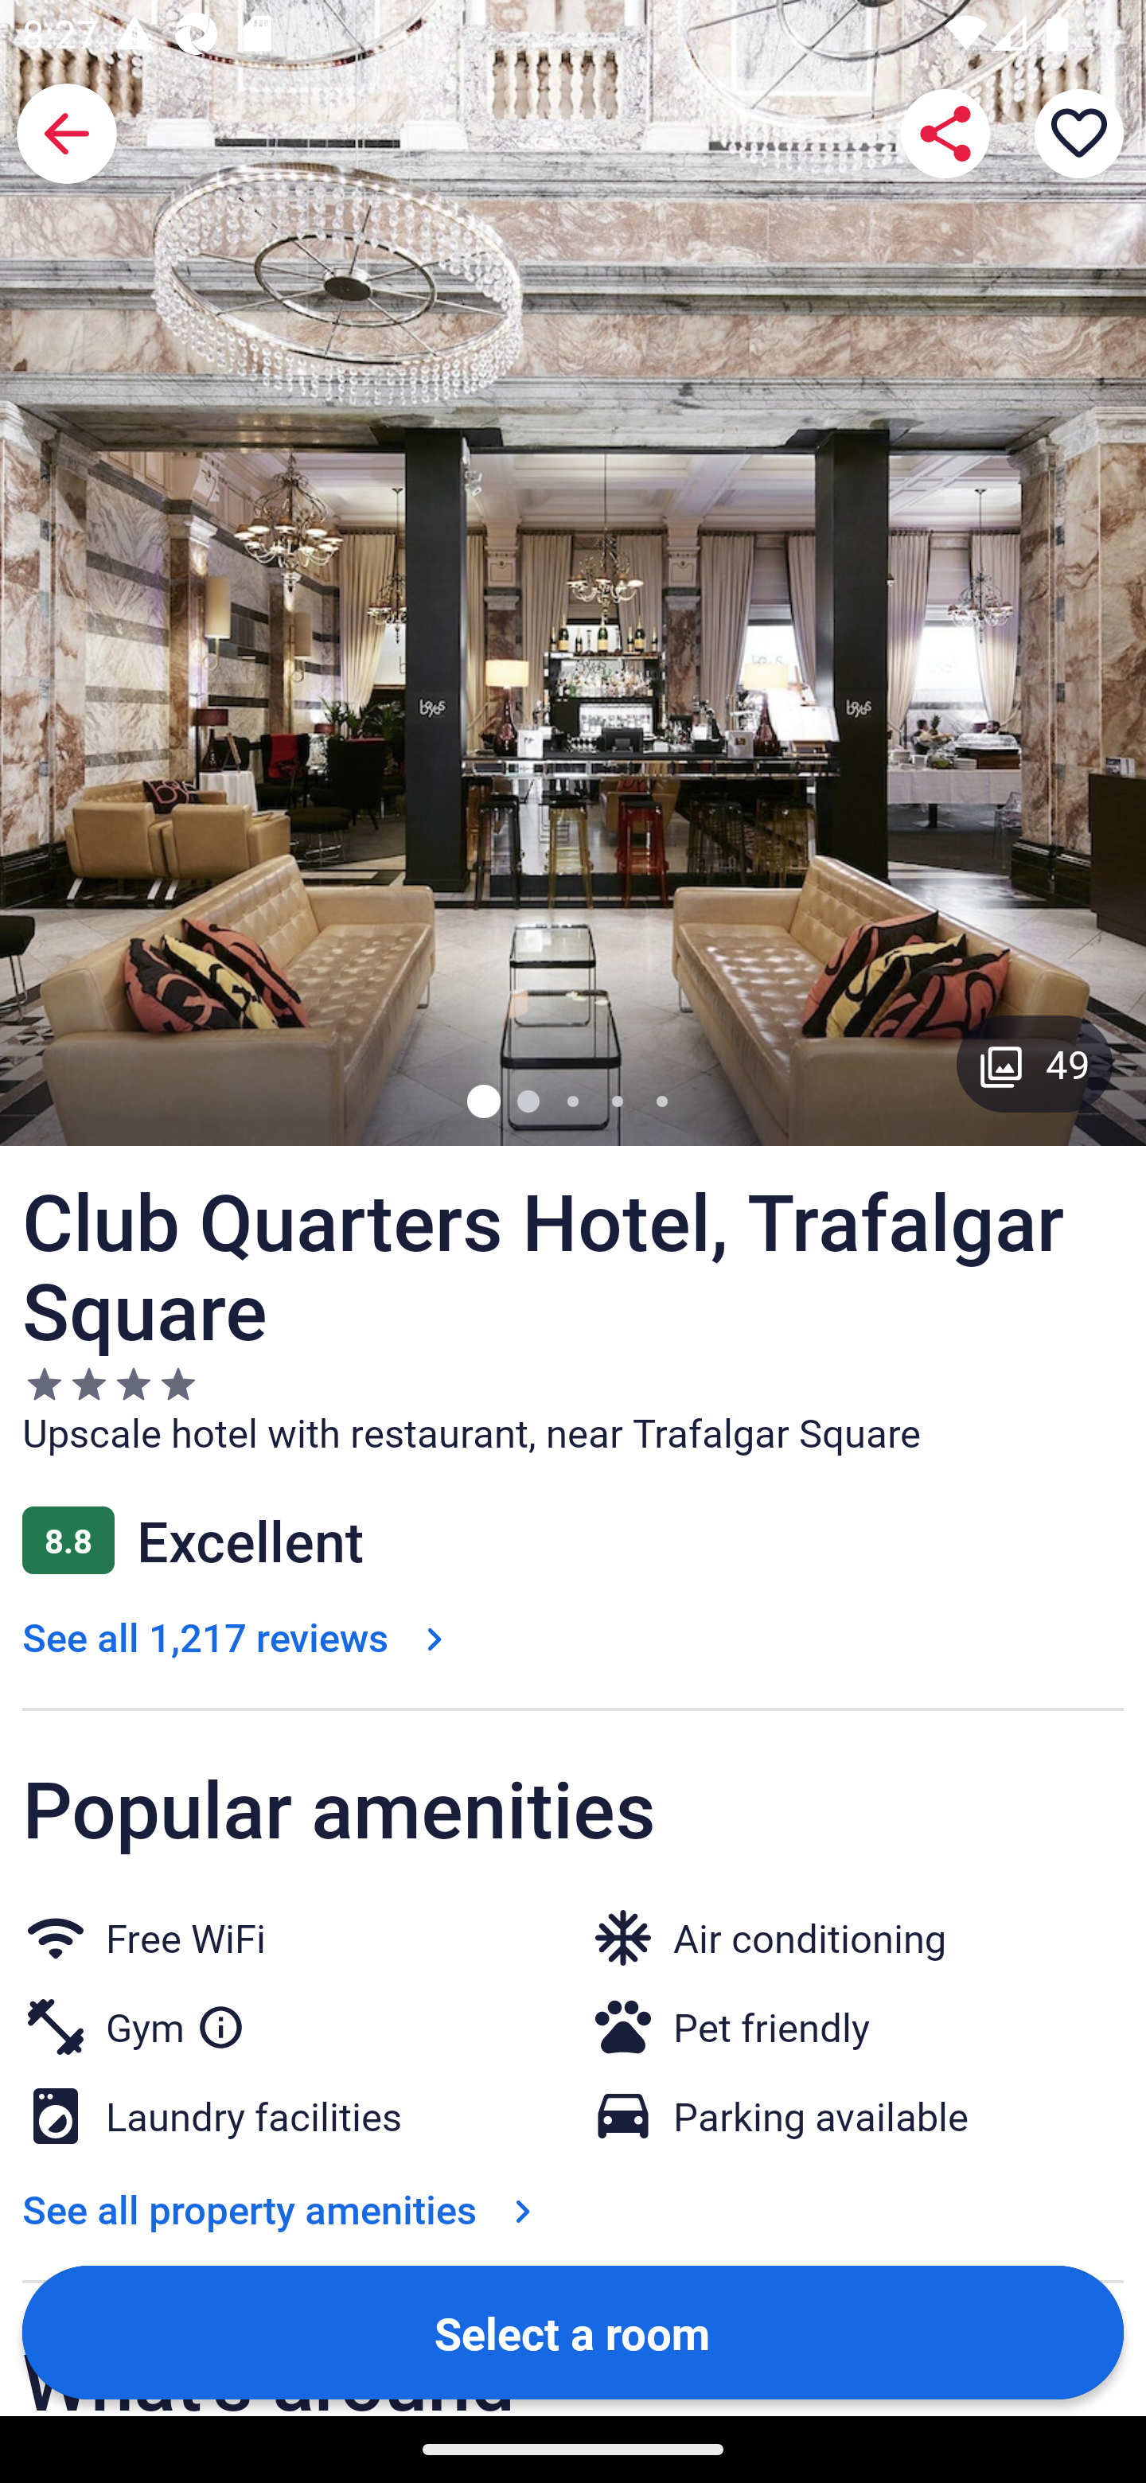  Describe the element at coordinates (1035, 1063) in the screenshot. I see `Gallery button with 49 images` at that location.